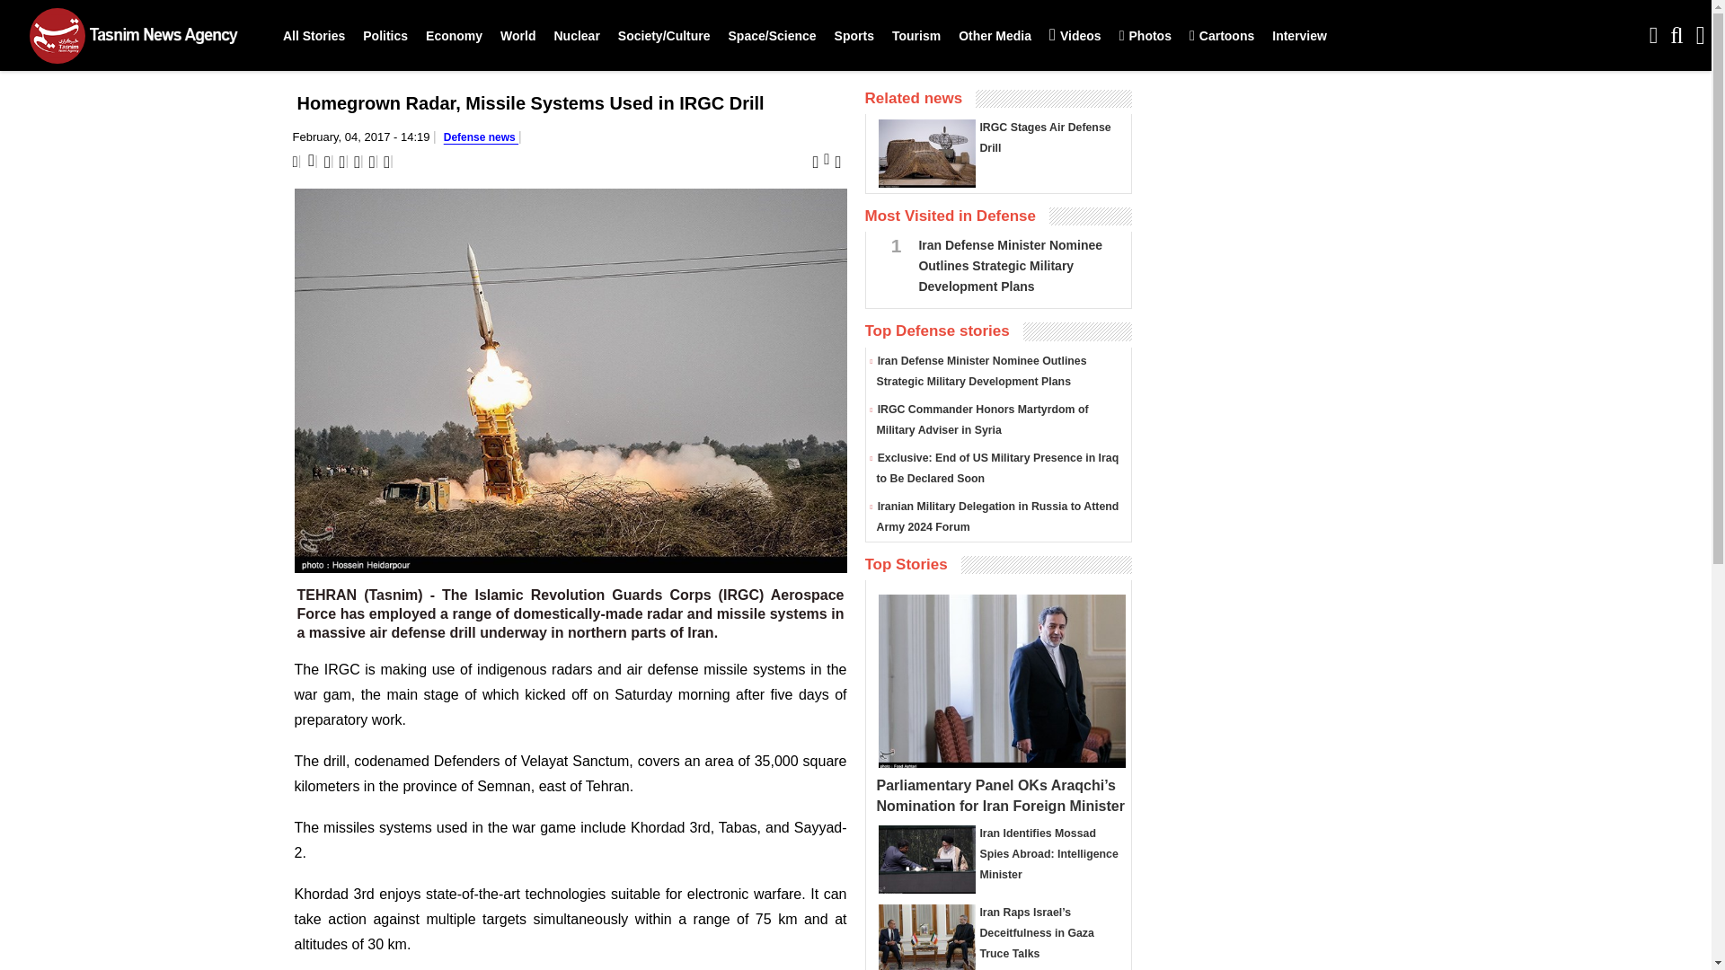 The image size is (1725, 970). Describe the element at coordinates (1075, 36) in the screenshot. I see `Videos` at that location.